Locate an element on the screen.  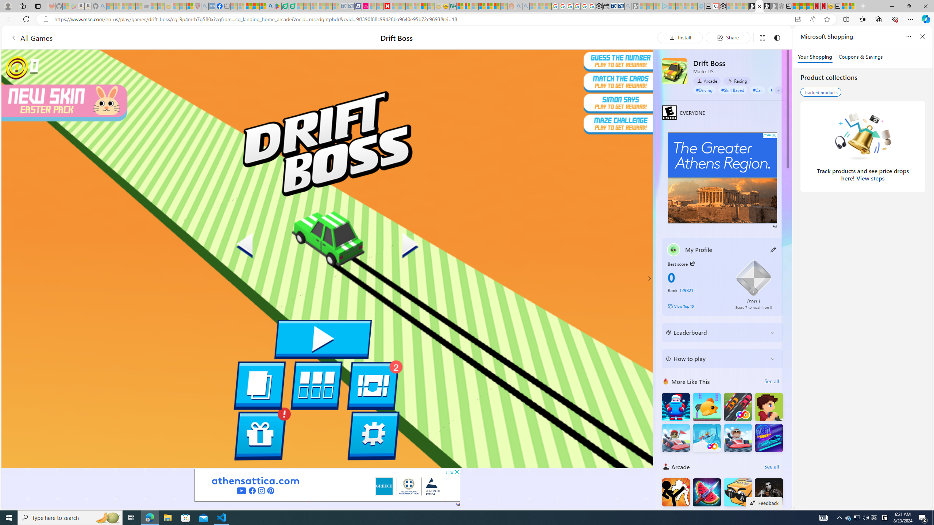
Close is located at coordinates (925, 6).